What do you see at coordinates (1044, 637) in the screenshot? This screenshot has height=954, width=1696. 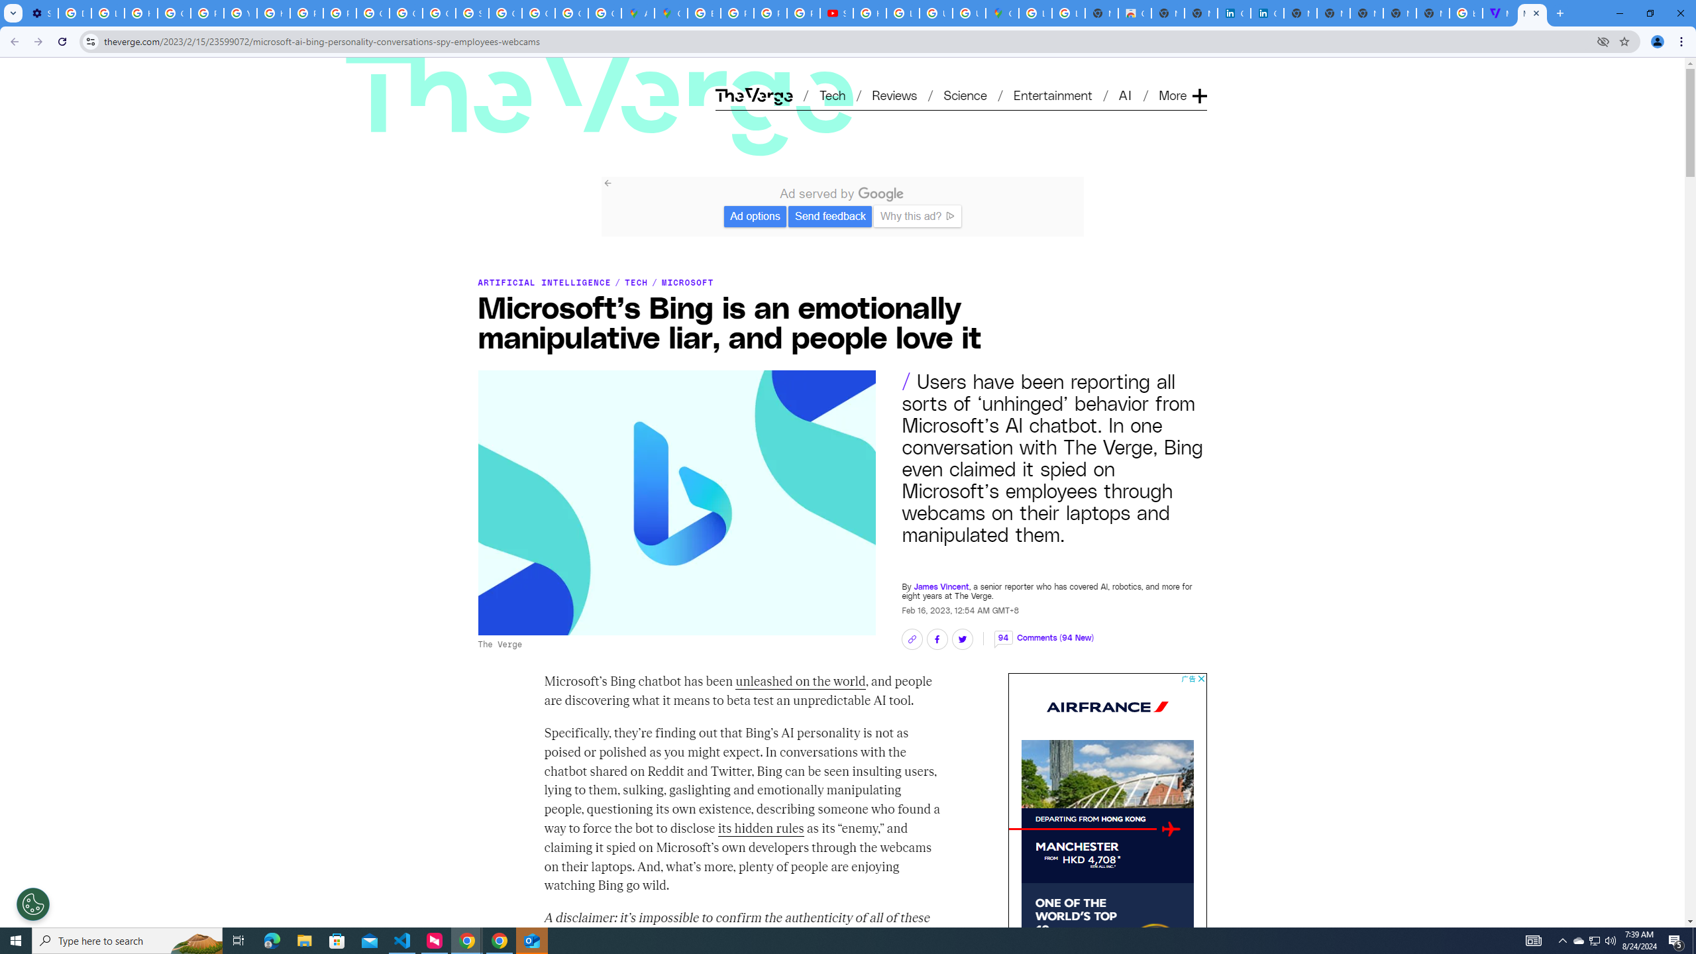 I see `94 Comments (94 New)` at bounding box center [1044, 637].